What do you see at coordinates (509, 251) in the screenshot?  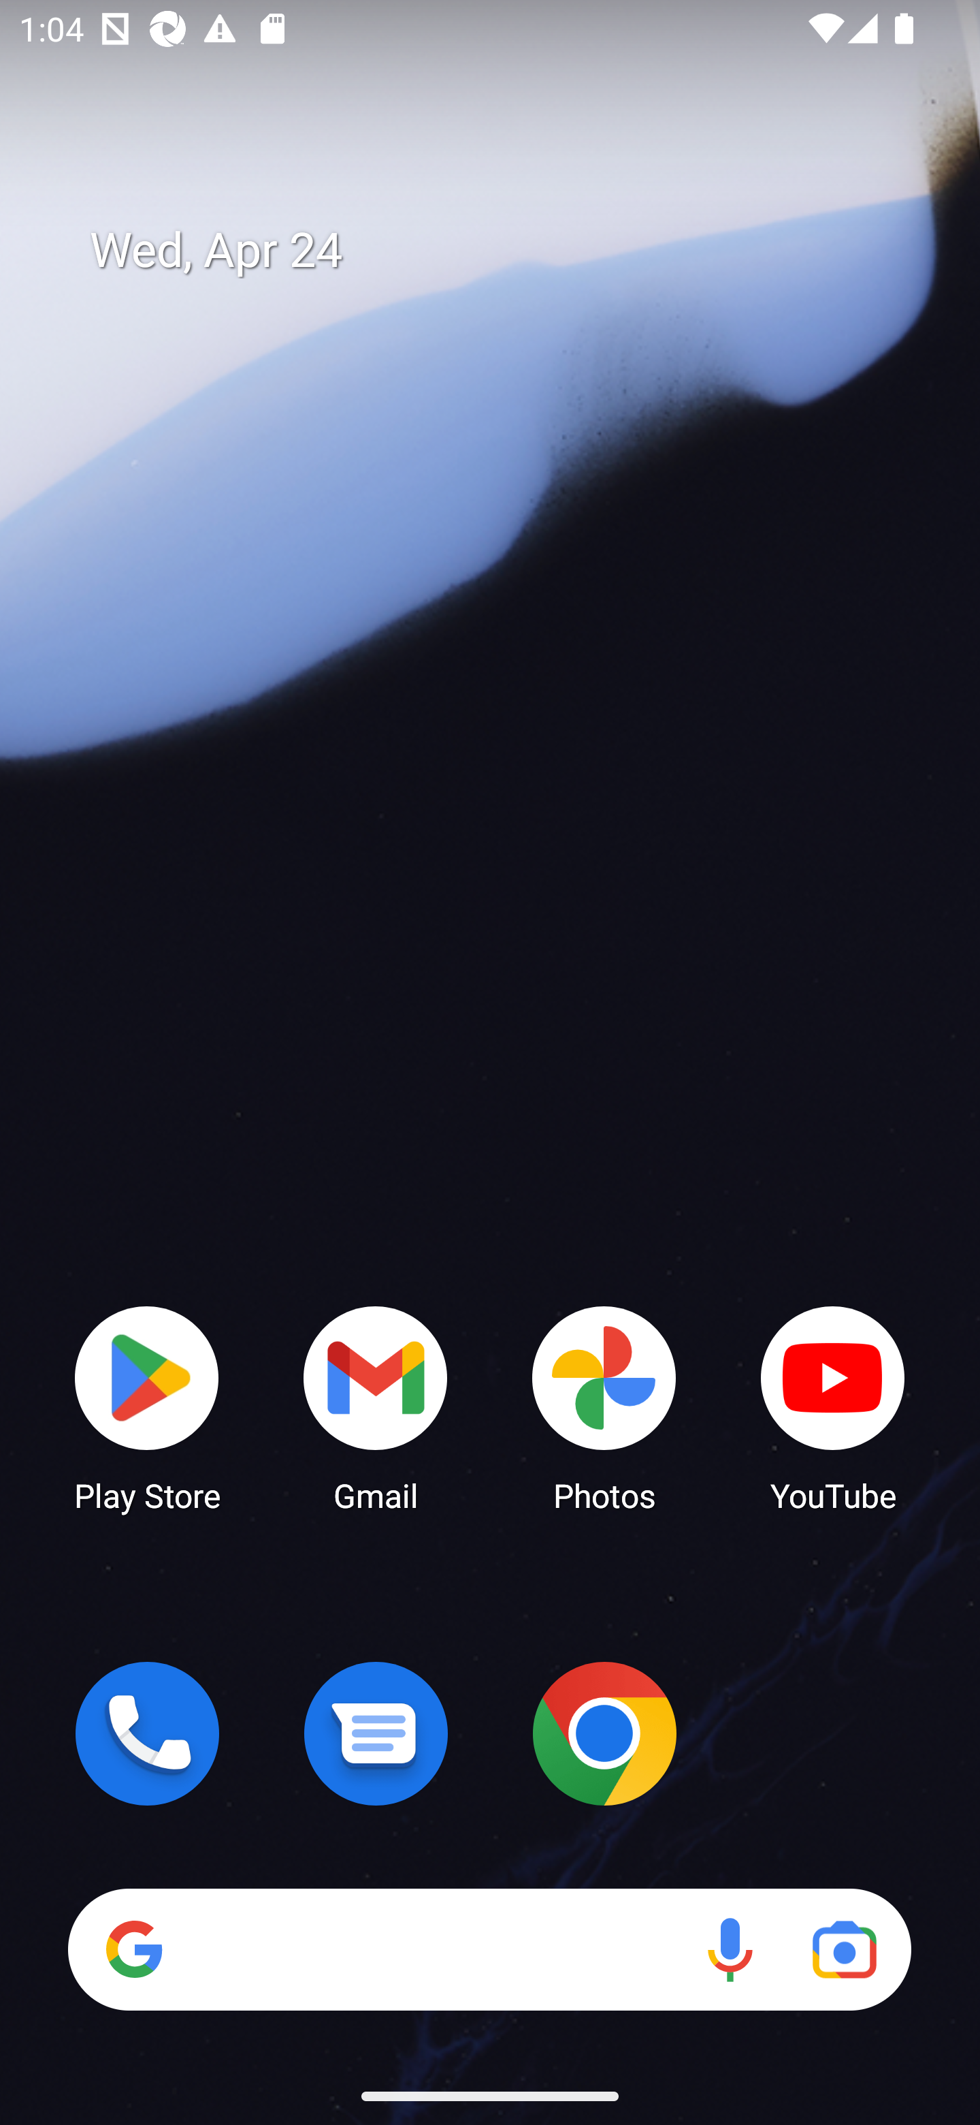 I see `Wed, Apr 24` at bounding box center [509, 251].